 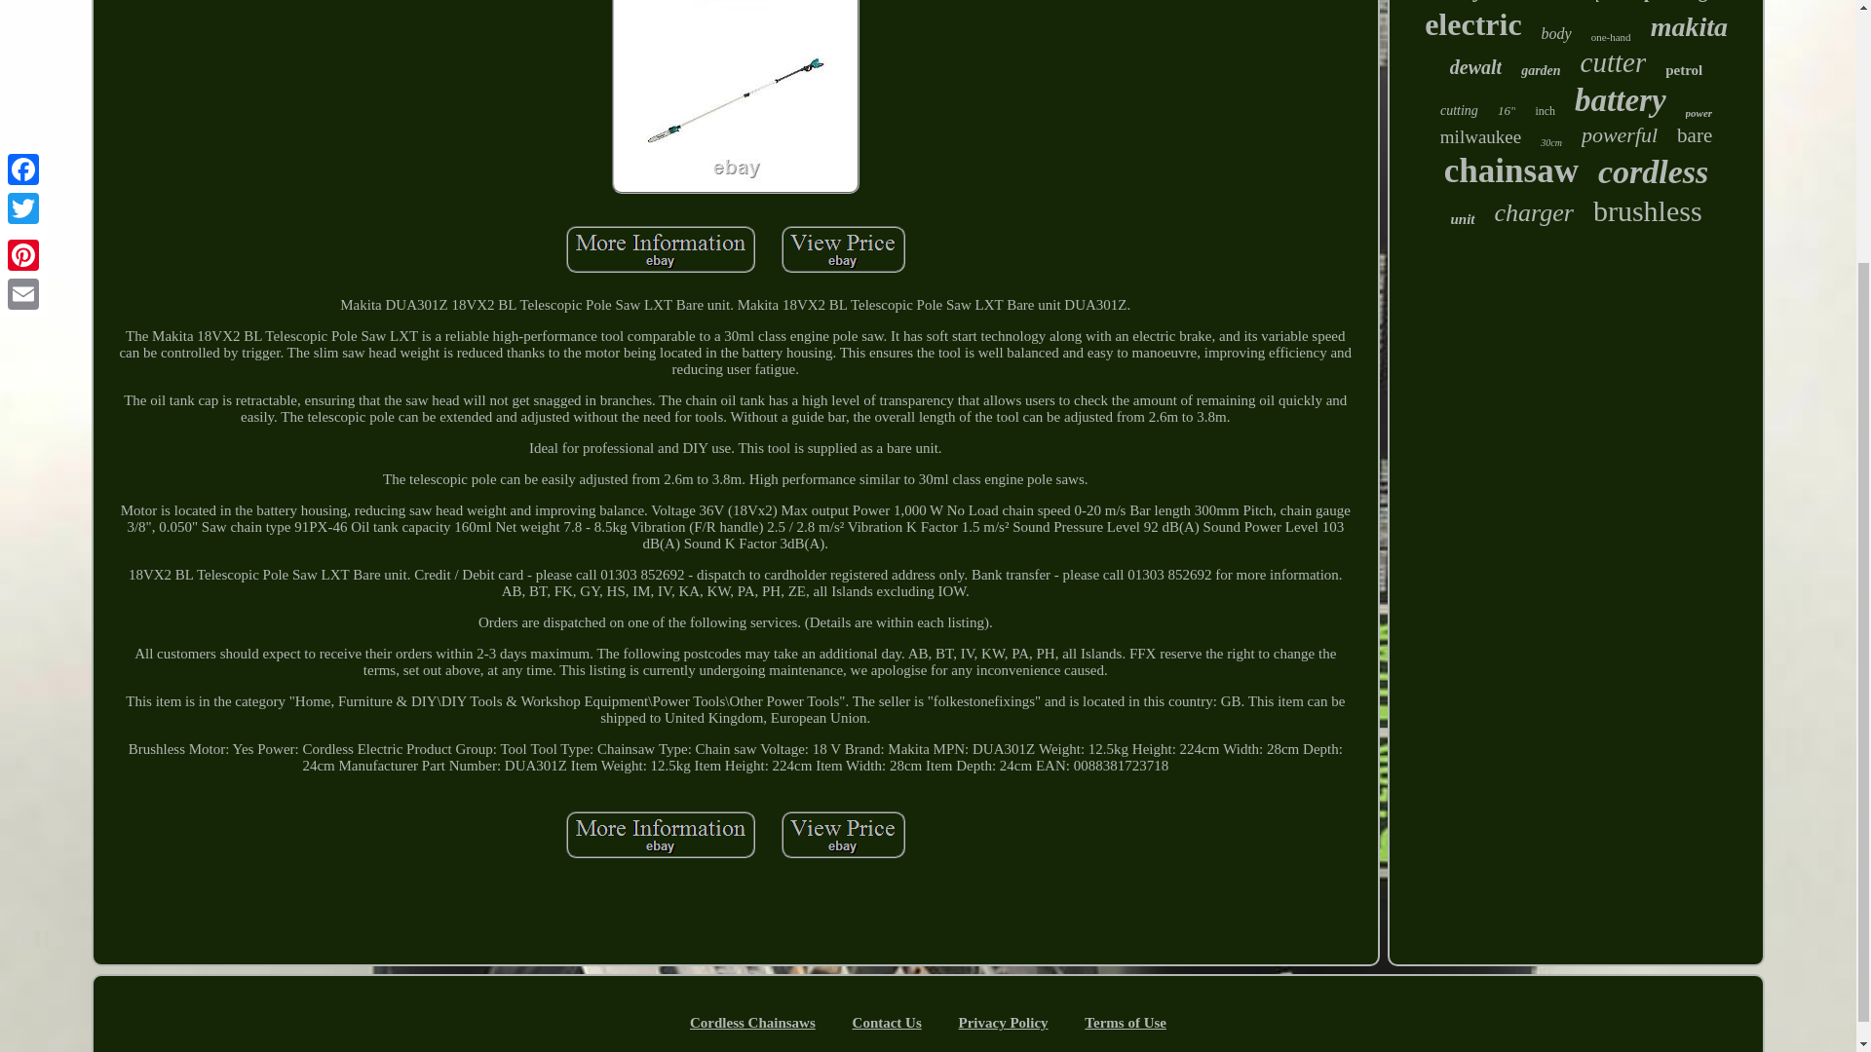 I want to click on Makita DUA301Z 18VX2 BL Telescopic Pole Saw LXT Bare unit, so click(x=844, y=834).